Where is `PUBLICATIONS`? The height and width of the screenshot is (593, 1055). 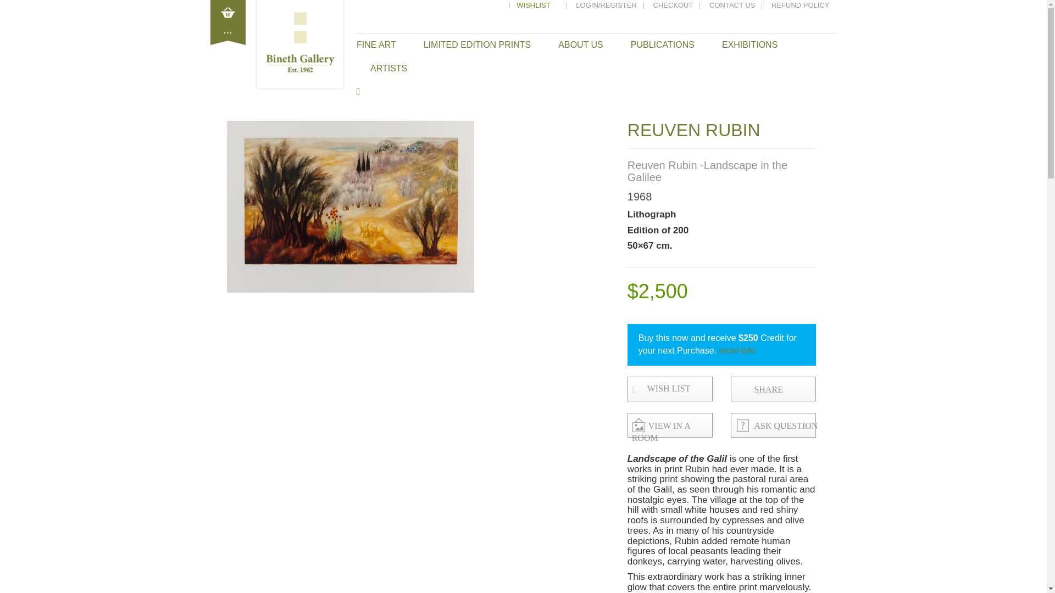 PUBLICATIONS is located at coordinates (663, 45).